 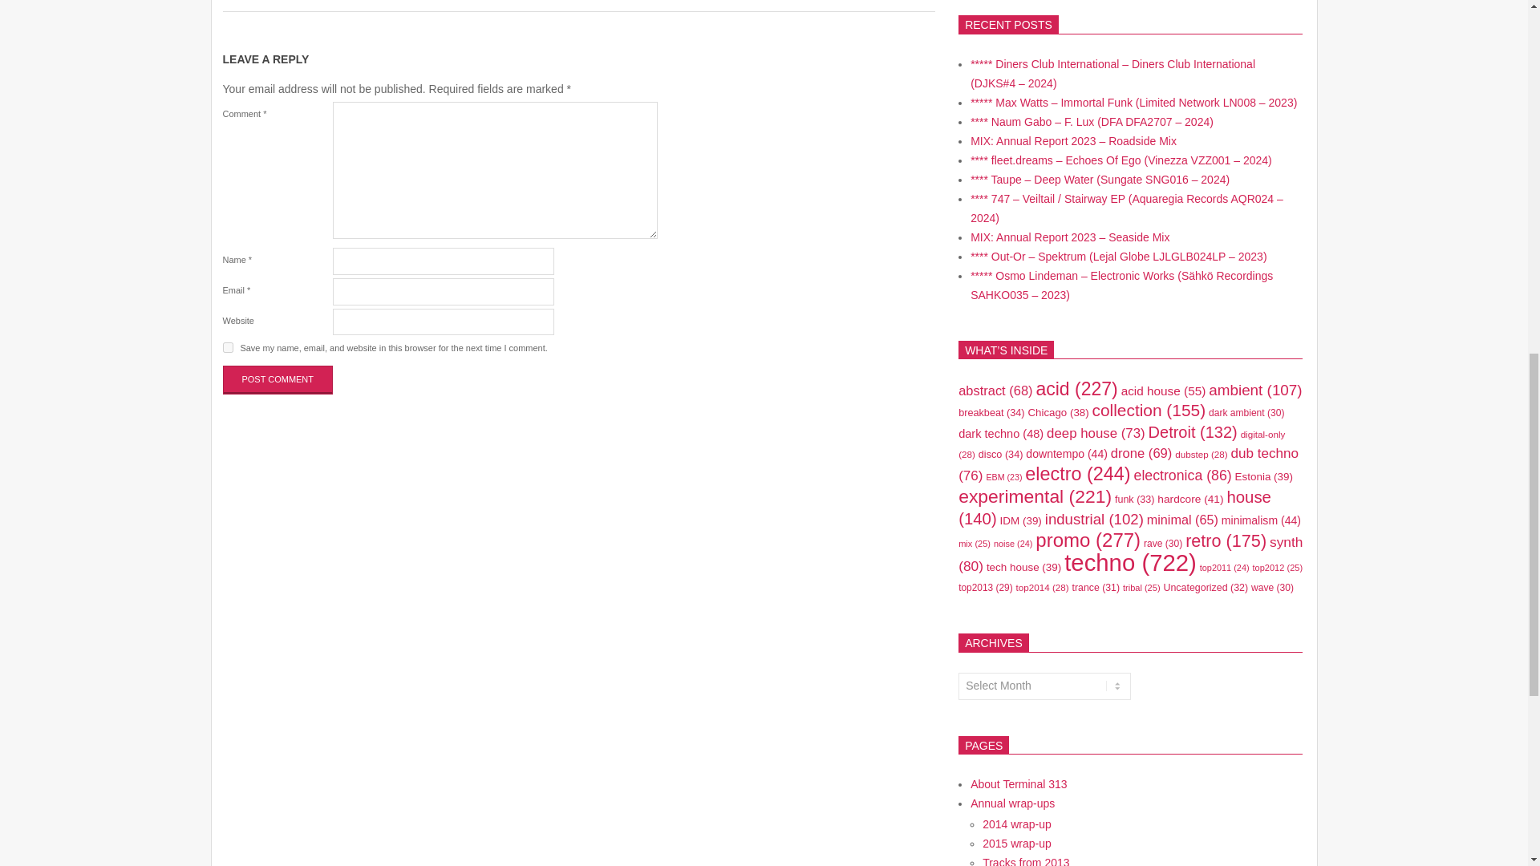 What do you see at coordinates (278, 380) in the screenshot?
I see `Post Comment` at bounding box center [278, 380].